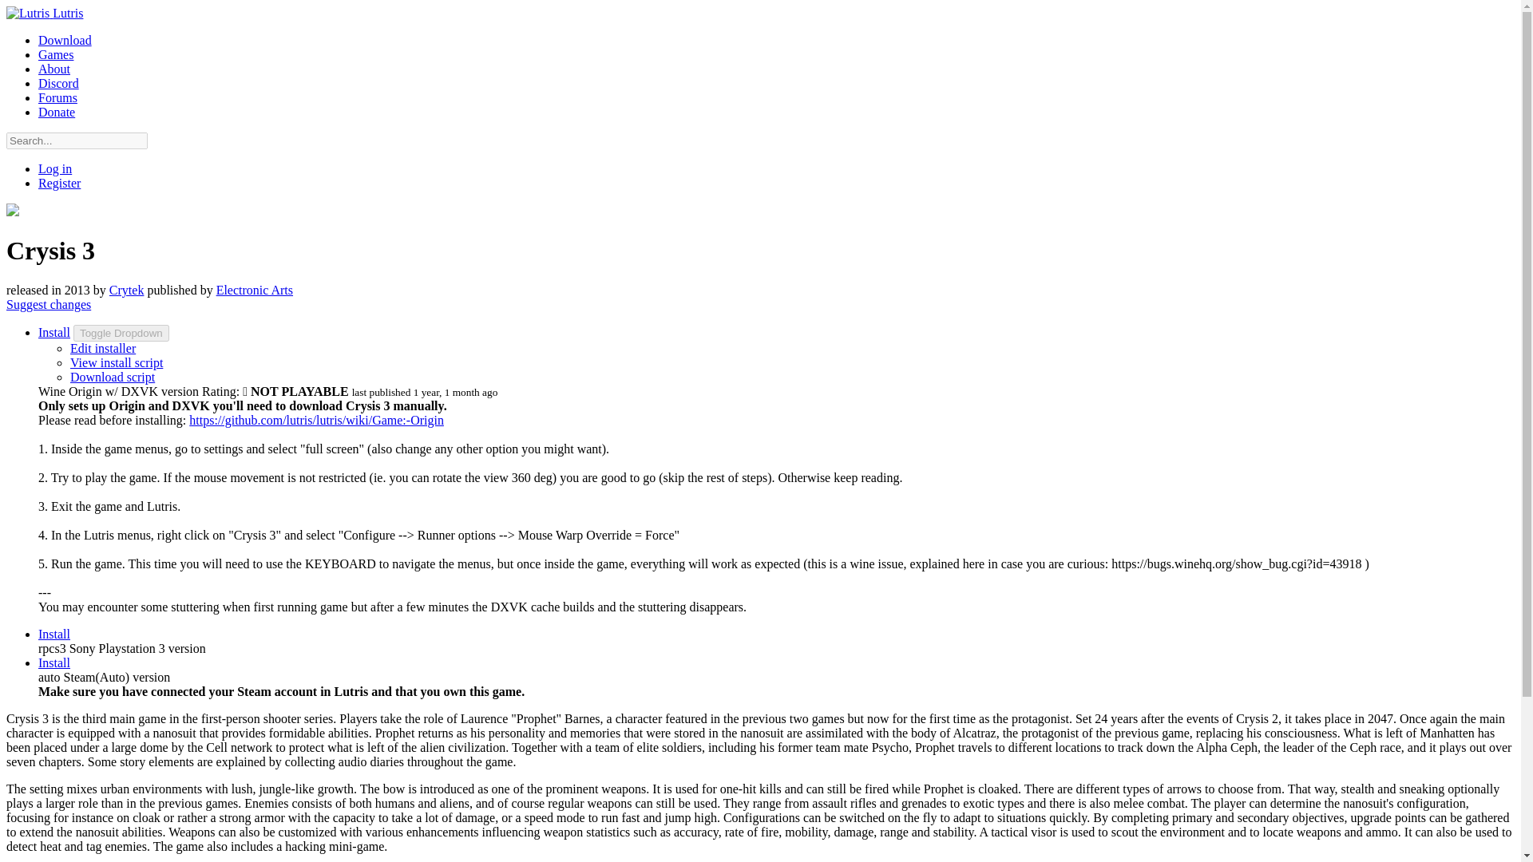 The width and height of the screenshot is (1533, 862). What do you see at coordinates (48, 303) in the screenshot?
I see `Suggest changes` at bounding box center [48, 303].